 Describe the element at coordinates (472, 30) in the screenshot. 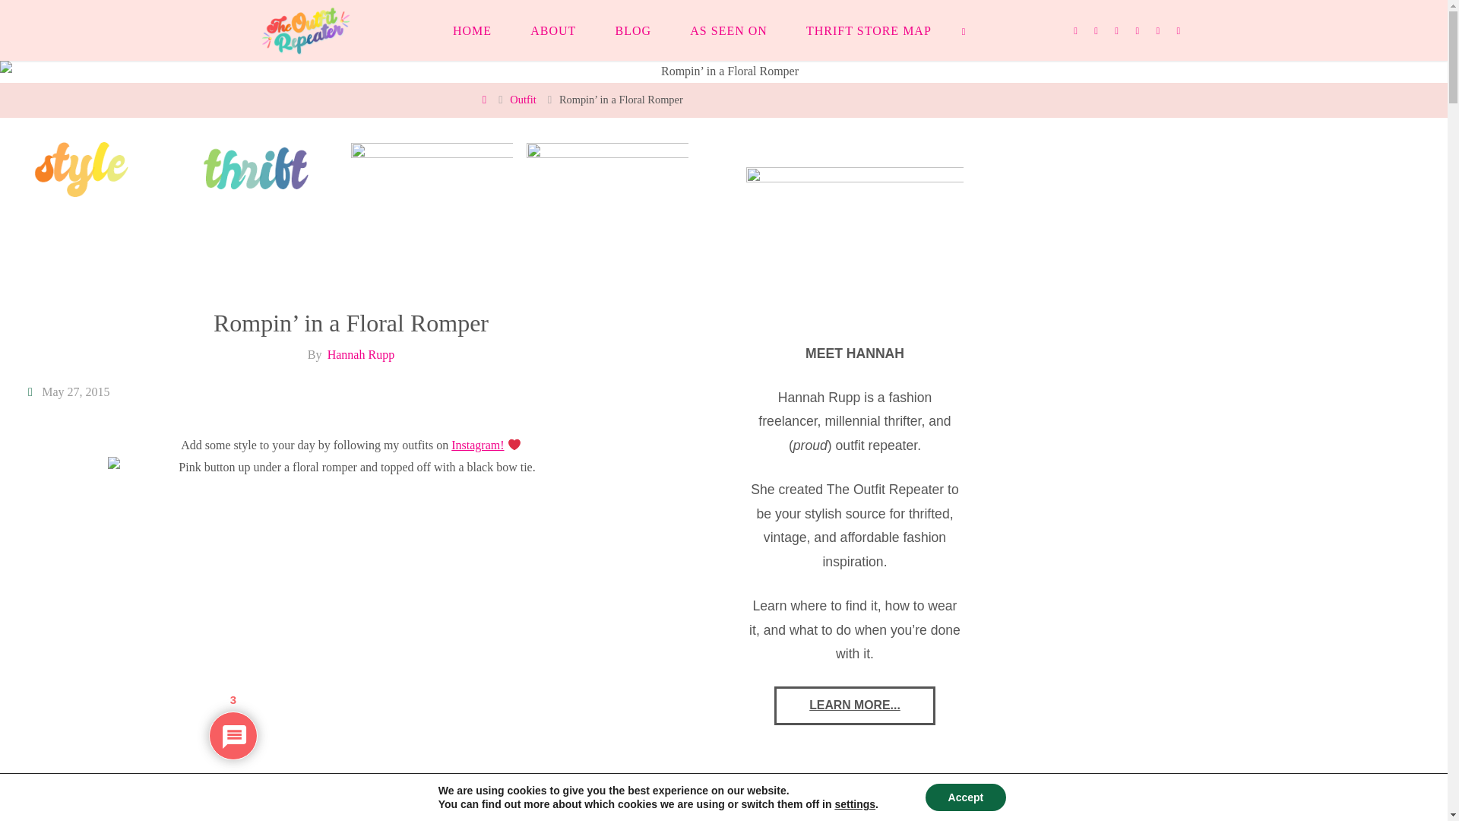

I see `HOME` at that location.